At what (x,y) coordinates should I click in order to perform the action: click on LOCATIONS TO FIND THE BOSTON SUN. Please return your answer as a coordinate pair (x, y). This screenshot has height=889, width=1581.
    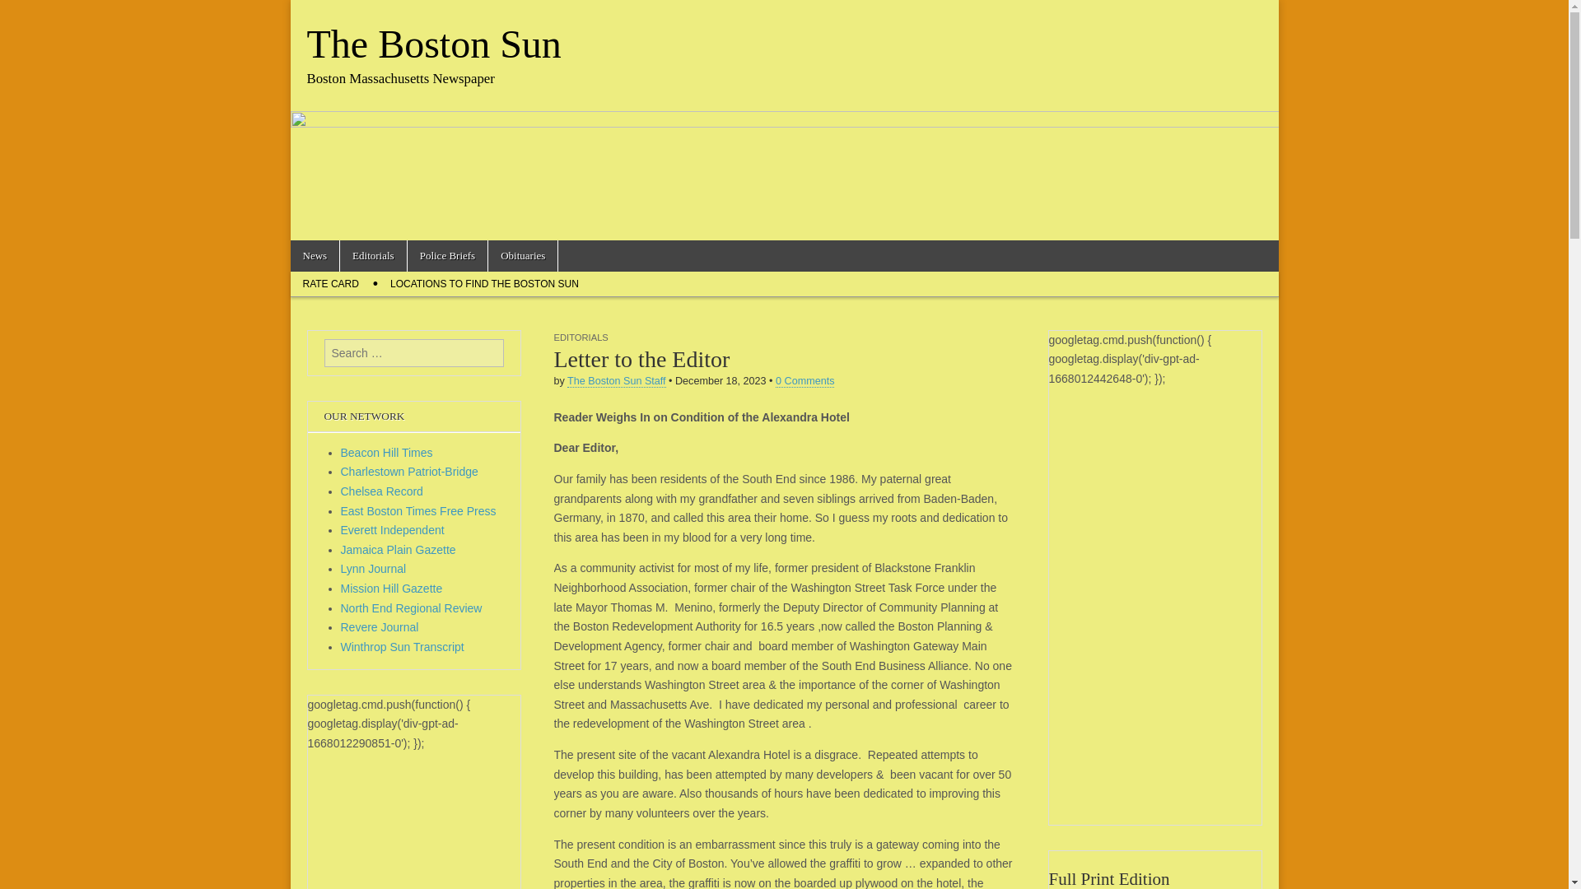
    Looking at the image, I should click on (484, 283).